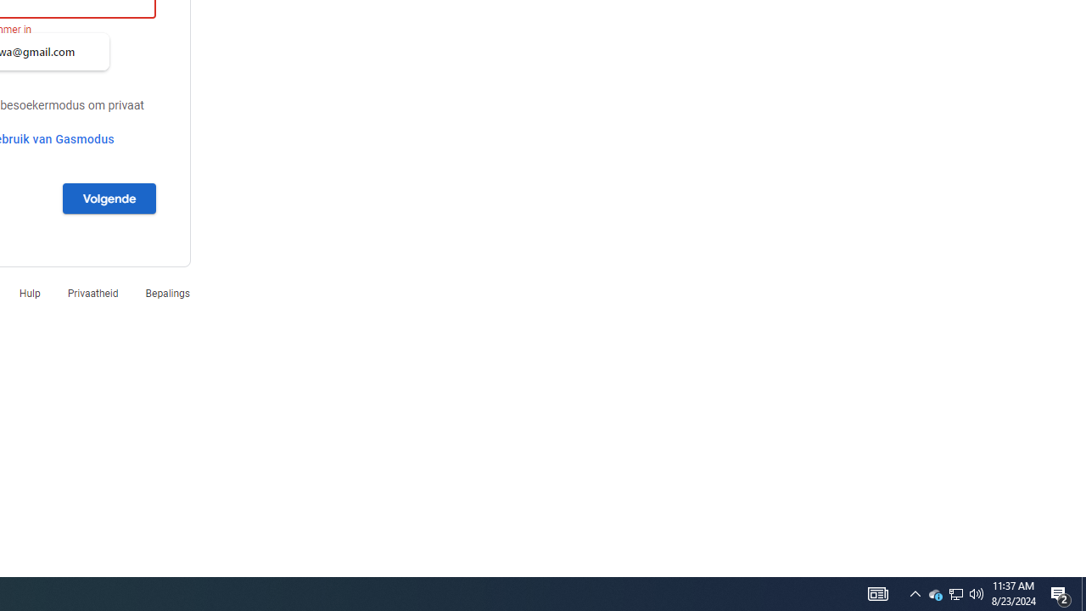 This screenshot has height=611, width=1086. What do you see at coordinates (92, 294) in the screenshot?
I see `Privaatheid` at bounding box center [92, 294].